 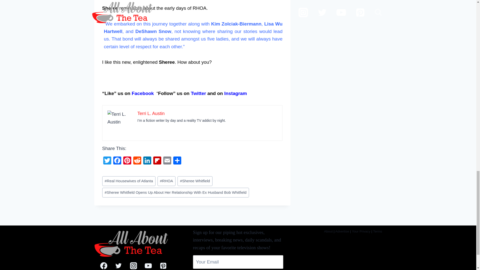 What do you see at coordinates (107, 161) in the screenshot?
I see `Twitter` at bounding box center [107, 161].